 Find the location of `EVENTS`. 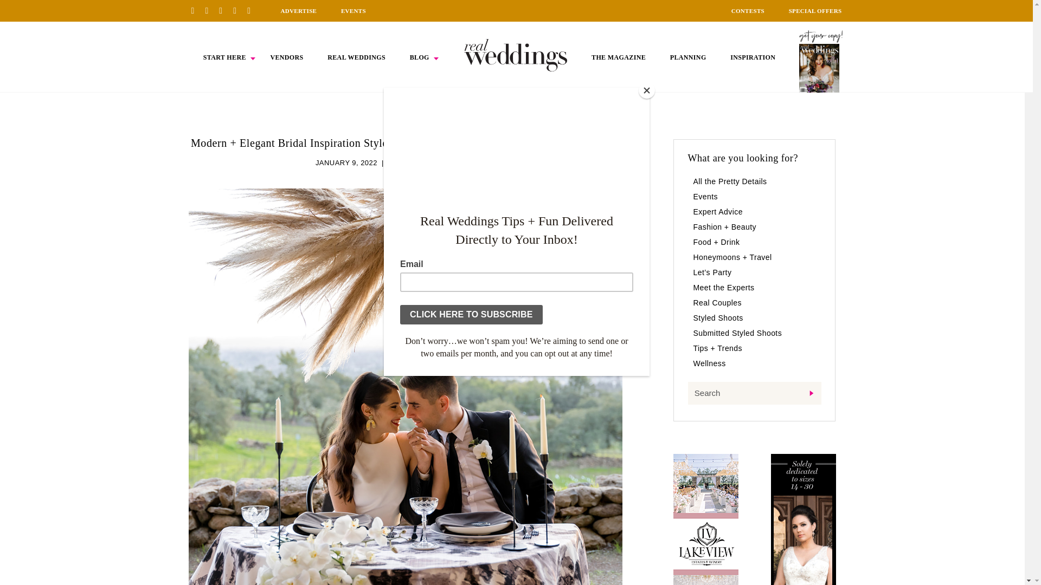

EVENTS is located at coordinates (354, 11).